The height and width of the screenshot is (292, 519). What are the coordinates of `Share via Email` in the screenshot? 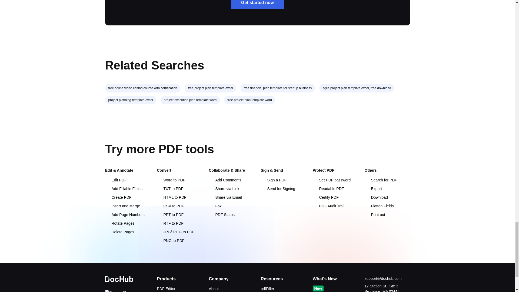 It's located at (225, 197).